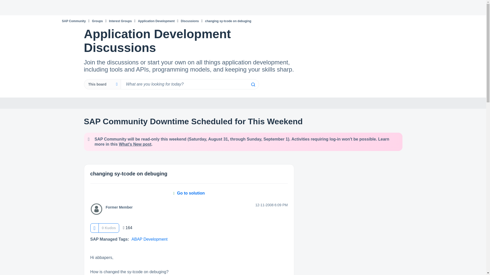  I want to click on Search, so click(253, 85).